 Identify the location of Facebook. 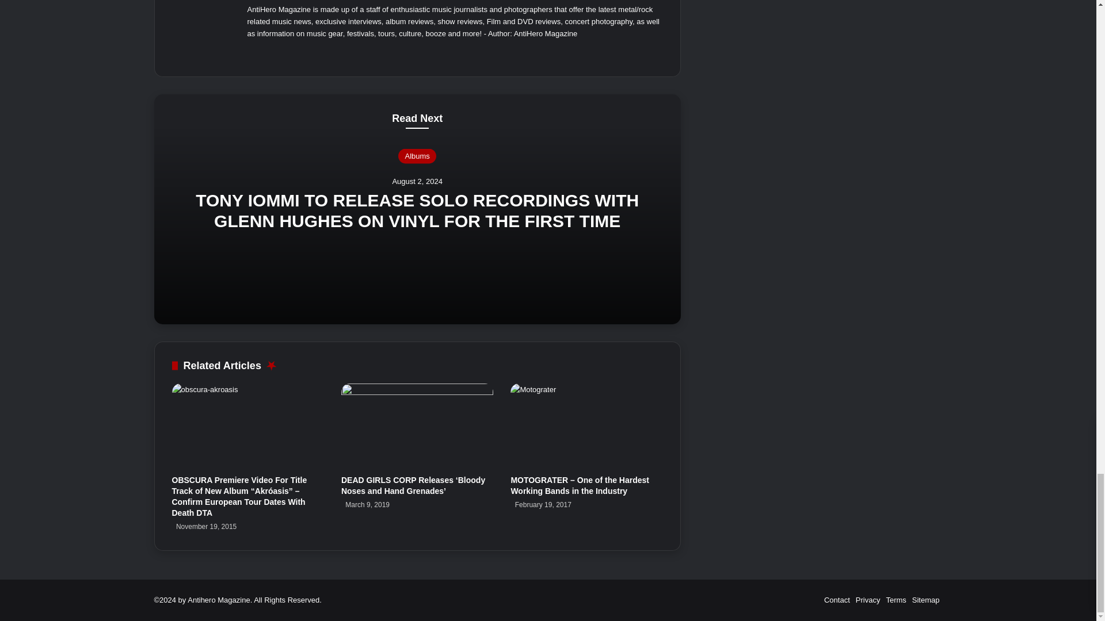
(268, 52).